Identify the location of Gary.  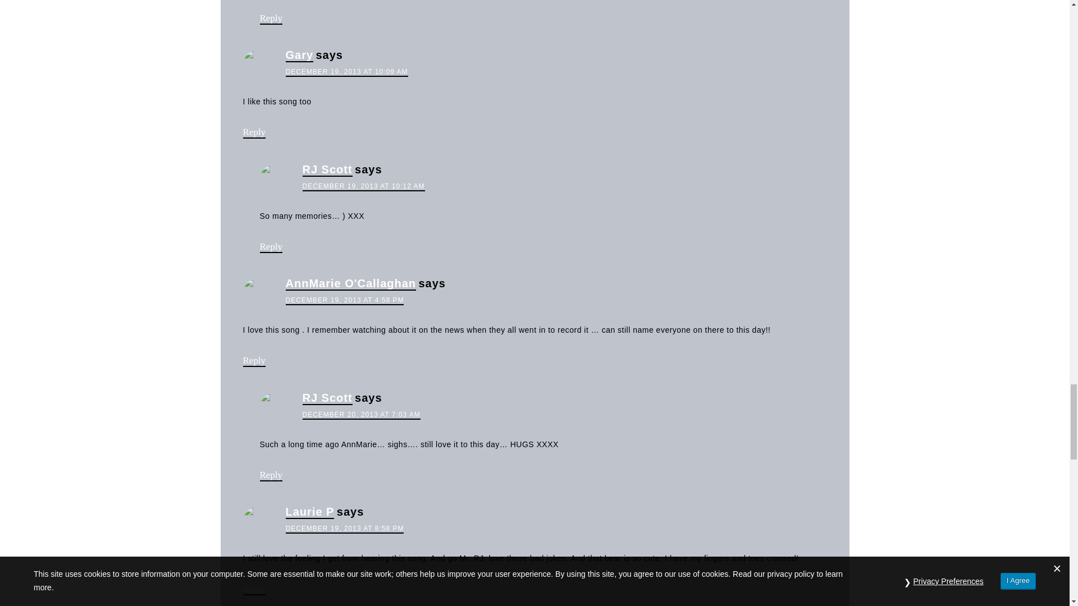
(299, 56).